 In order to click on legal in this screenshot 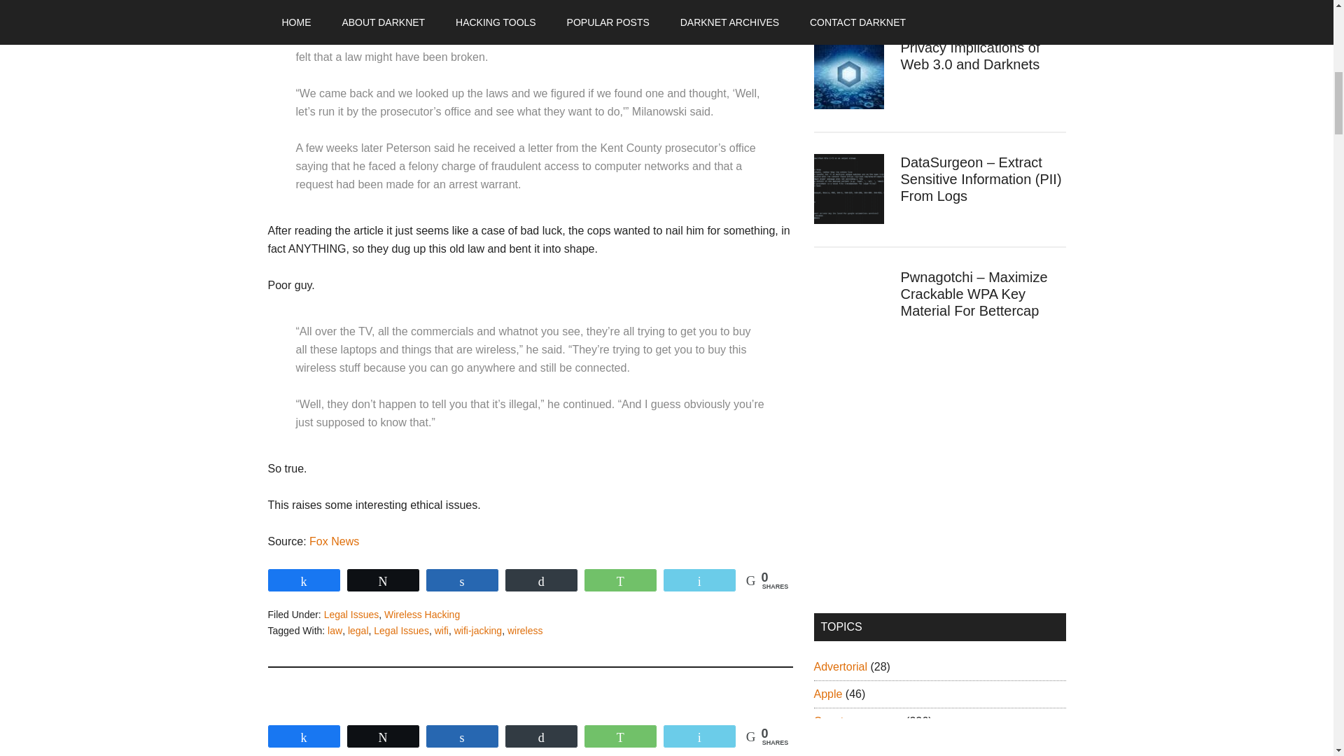, I will do `click(358, 630)`.